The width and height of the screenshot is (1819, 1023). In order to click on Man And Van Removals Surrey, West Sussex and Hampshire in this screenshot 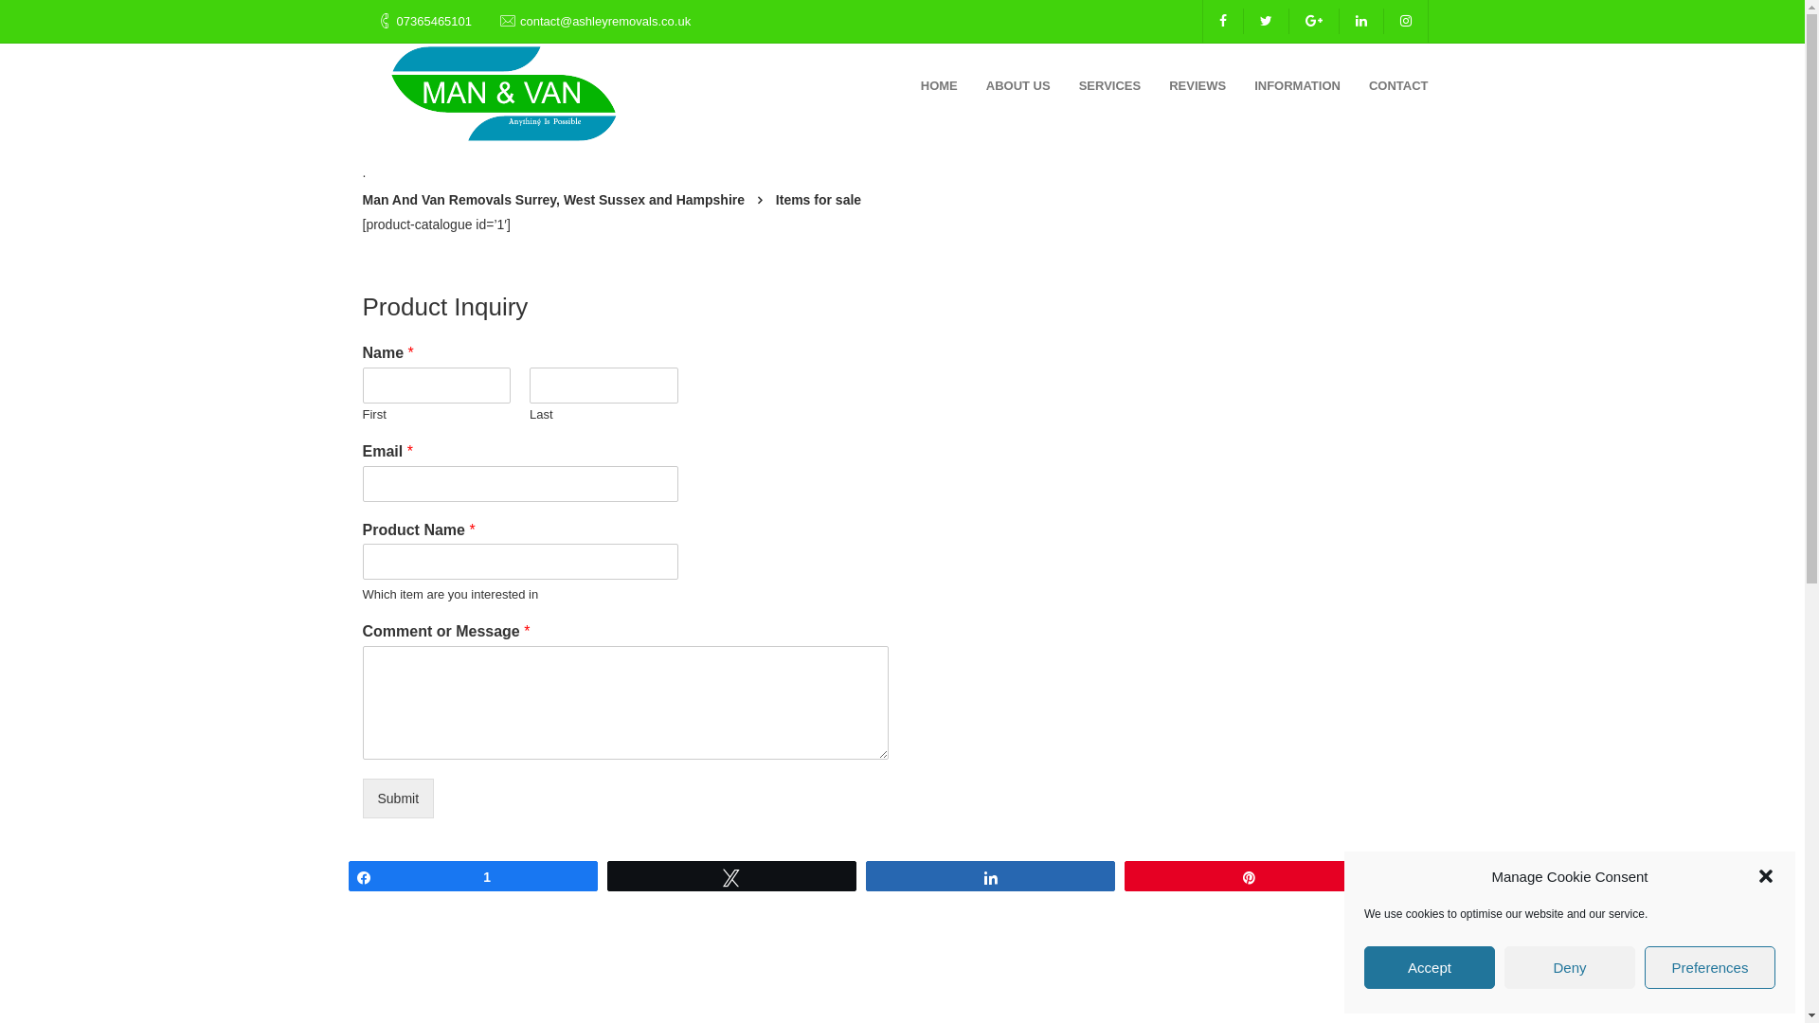, I will do `click(553, 200)`.